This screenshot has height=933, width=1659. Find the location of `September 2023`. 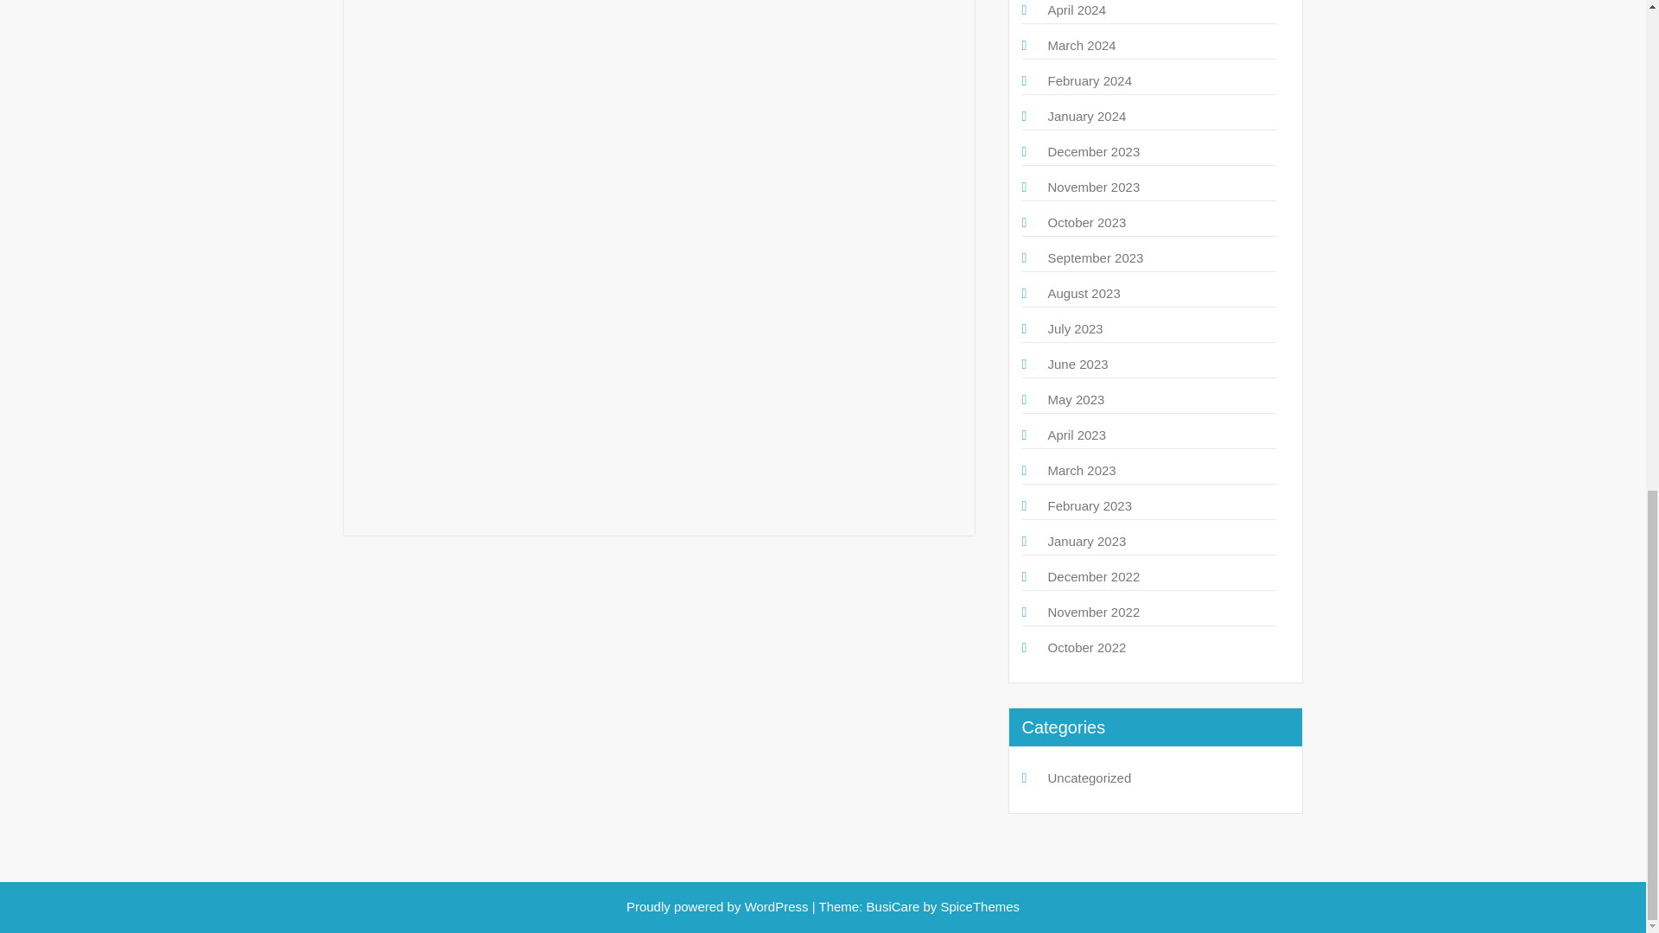

September 2023 is located at coordinates (1094, 257).